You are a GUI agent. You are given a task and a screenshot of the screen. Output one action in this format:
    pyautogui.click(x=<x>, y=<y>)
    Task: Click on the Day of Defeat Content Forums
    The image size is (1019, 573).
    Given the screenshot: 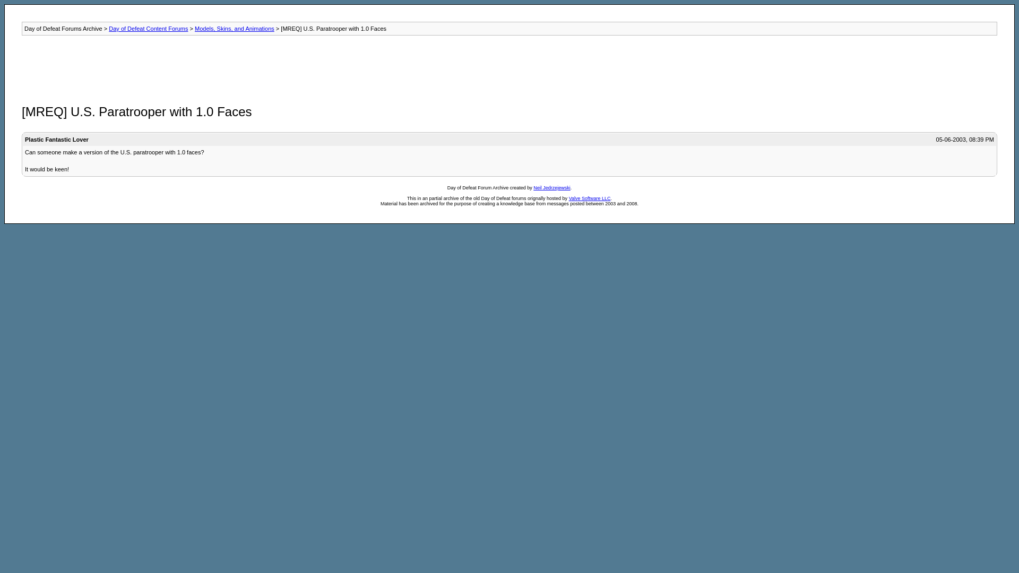 What is the action you would take?
    pyautogui.click(x=148, y=29)
    